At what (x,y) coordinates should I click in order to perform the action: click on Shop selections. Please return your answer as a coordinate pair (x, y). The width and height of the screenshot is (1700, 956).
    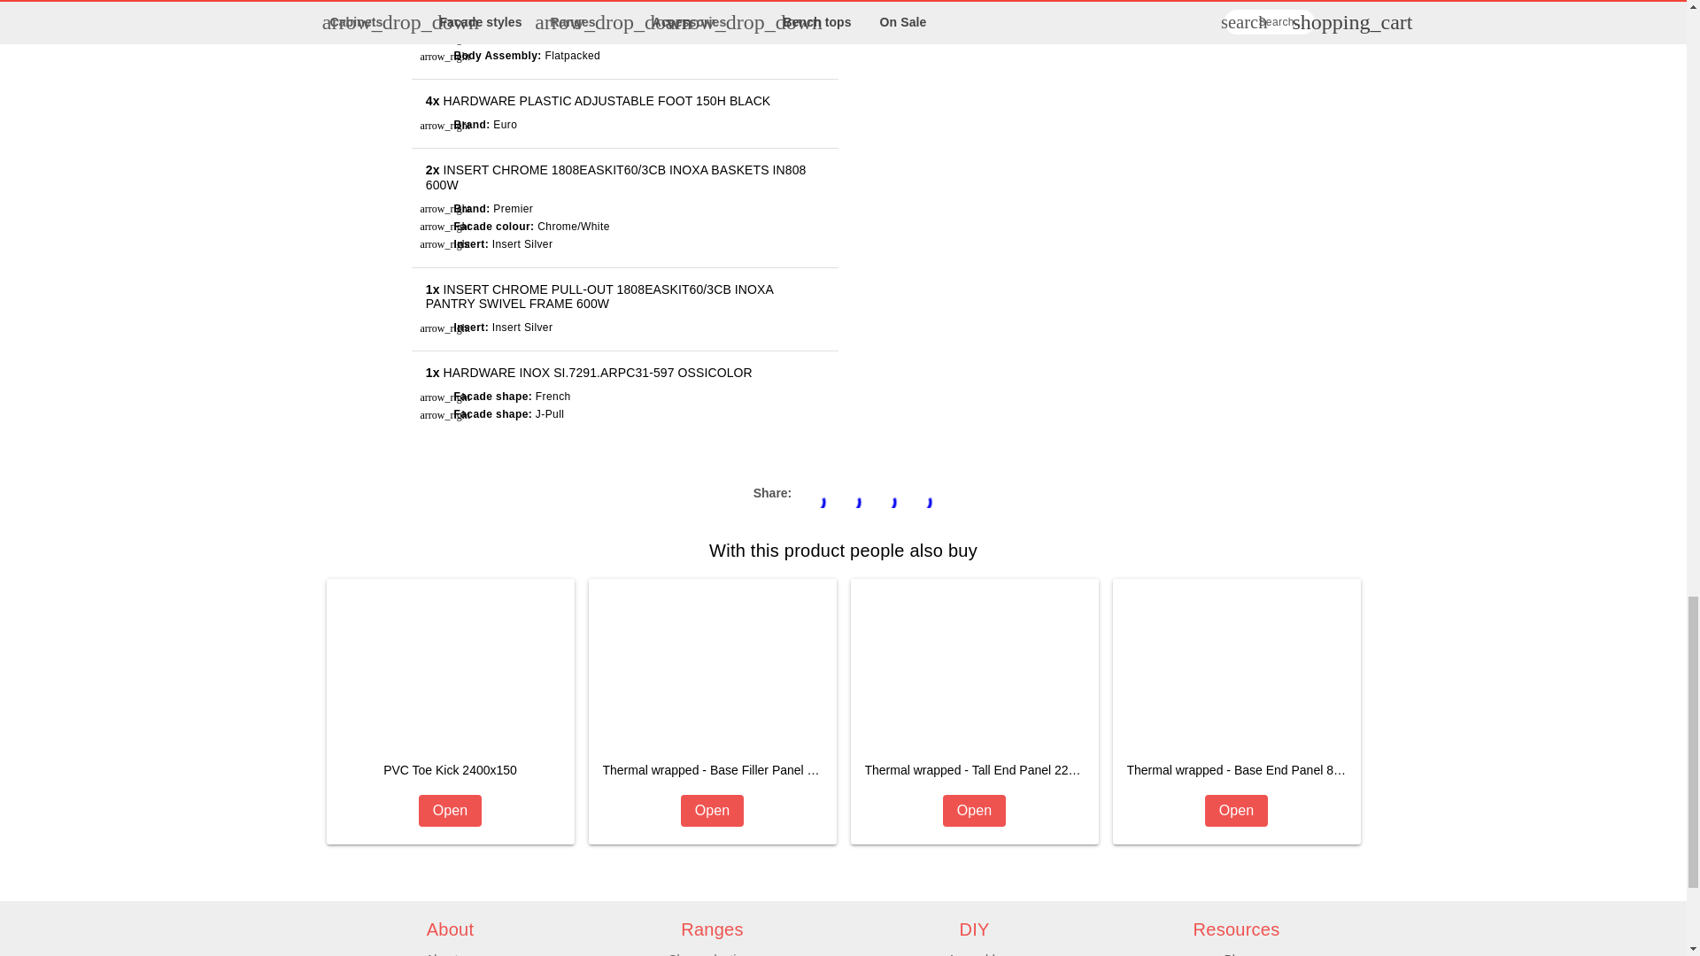
    Looking at the image, I should click on (450, 712).